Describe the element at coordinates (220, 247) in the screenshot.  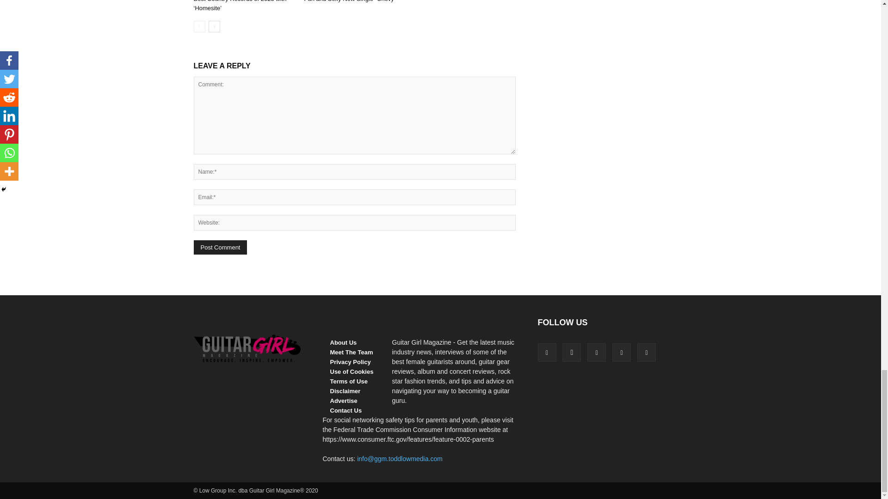
I see `Post Comment` at that location.